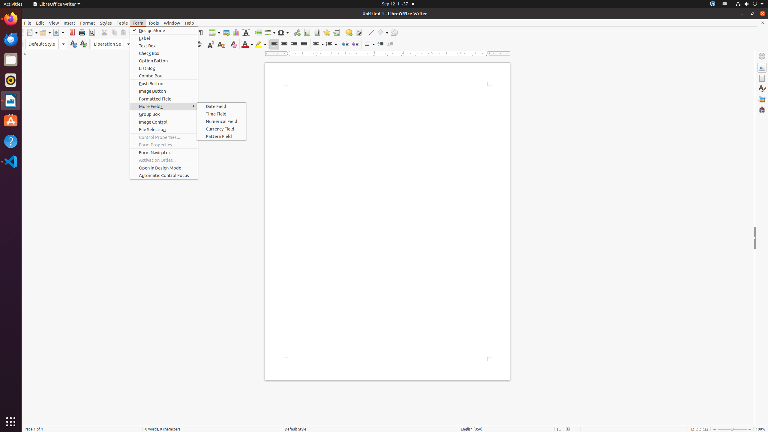  What do you see at coordinates (211, 44) in the screenshot?
I see `Superscript` at bounding box center [211, 44].